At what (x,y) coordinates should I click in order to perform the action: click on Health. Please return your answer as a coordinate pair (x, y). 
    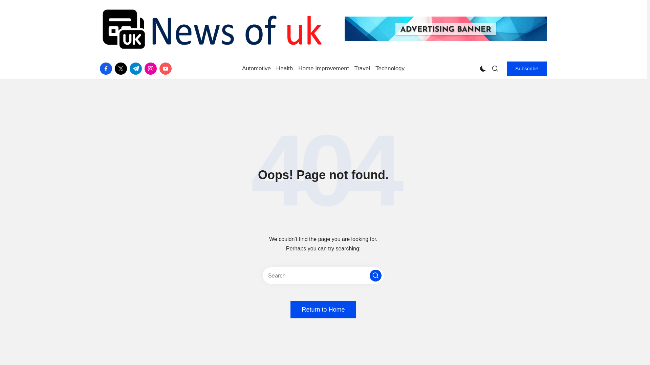
    Looking at the image, I should click on (284, 69).